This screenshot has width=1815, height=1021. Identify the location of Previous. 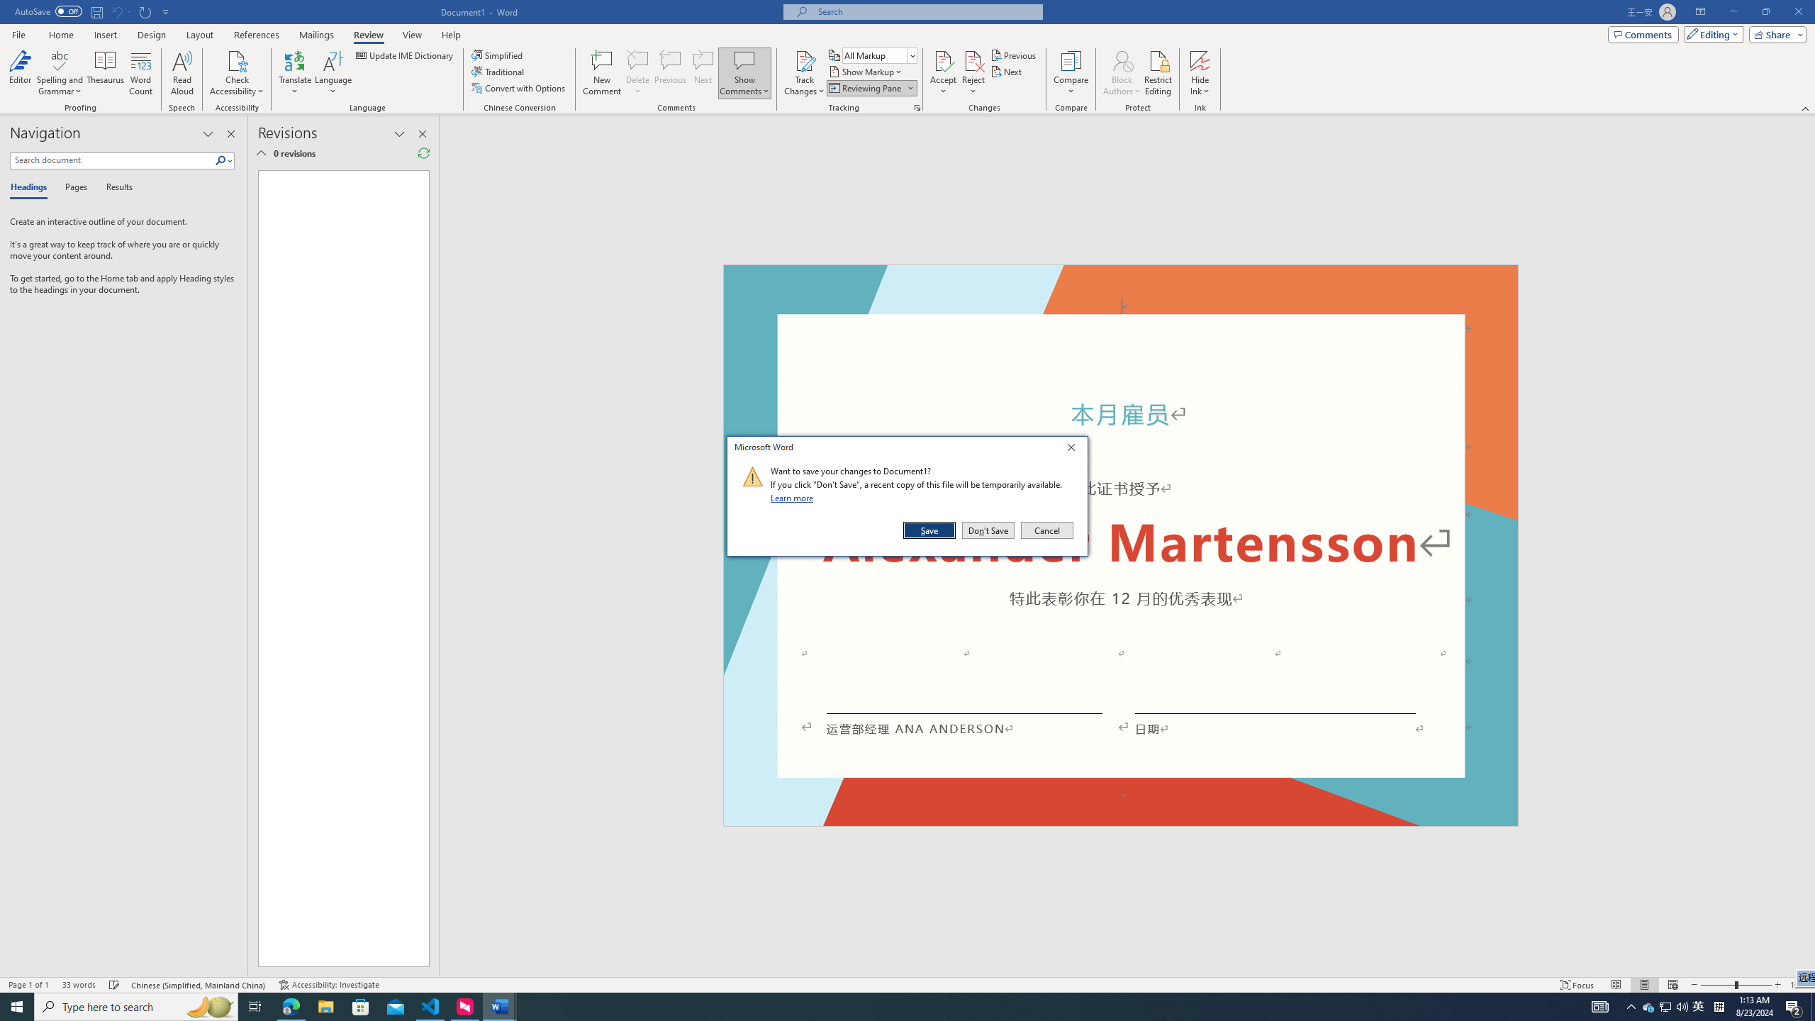
(1014, 55).